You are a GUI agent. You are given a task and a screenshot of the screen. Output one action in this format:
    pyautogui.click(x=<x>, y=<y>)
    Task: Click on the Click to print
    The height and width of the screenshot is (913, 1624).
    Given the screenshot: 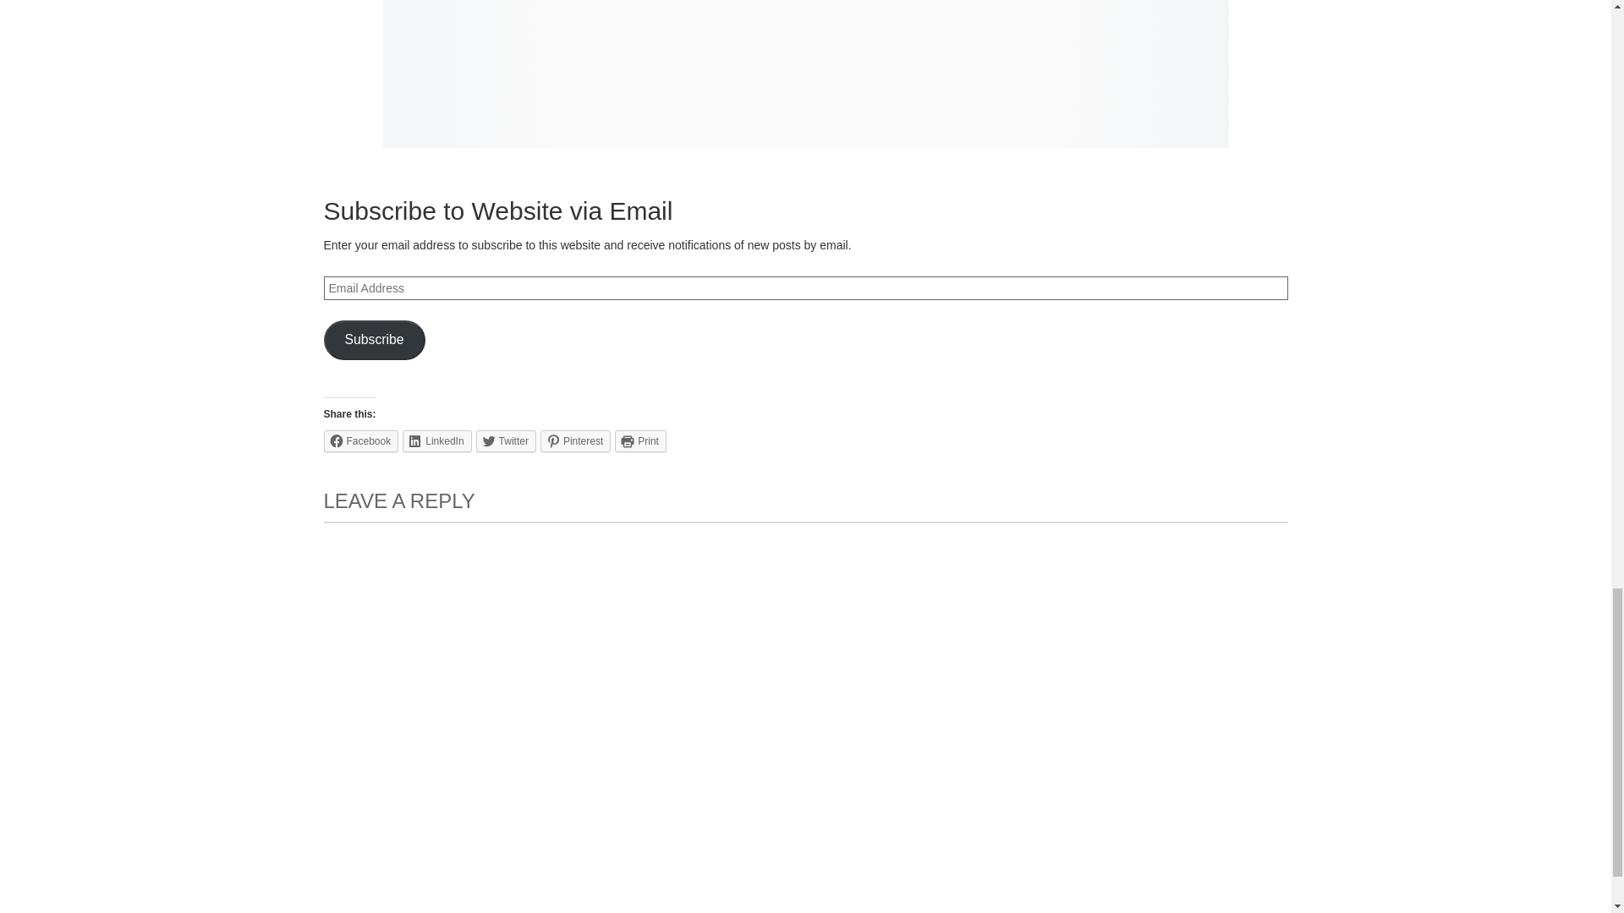 What is the action you would take?
    pyautogui.click(x=640, y=440)
    